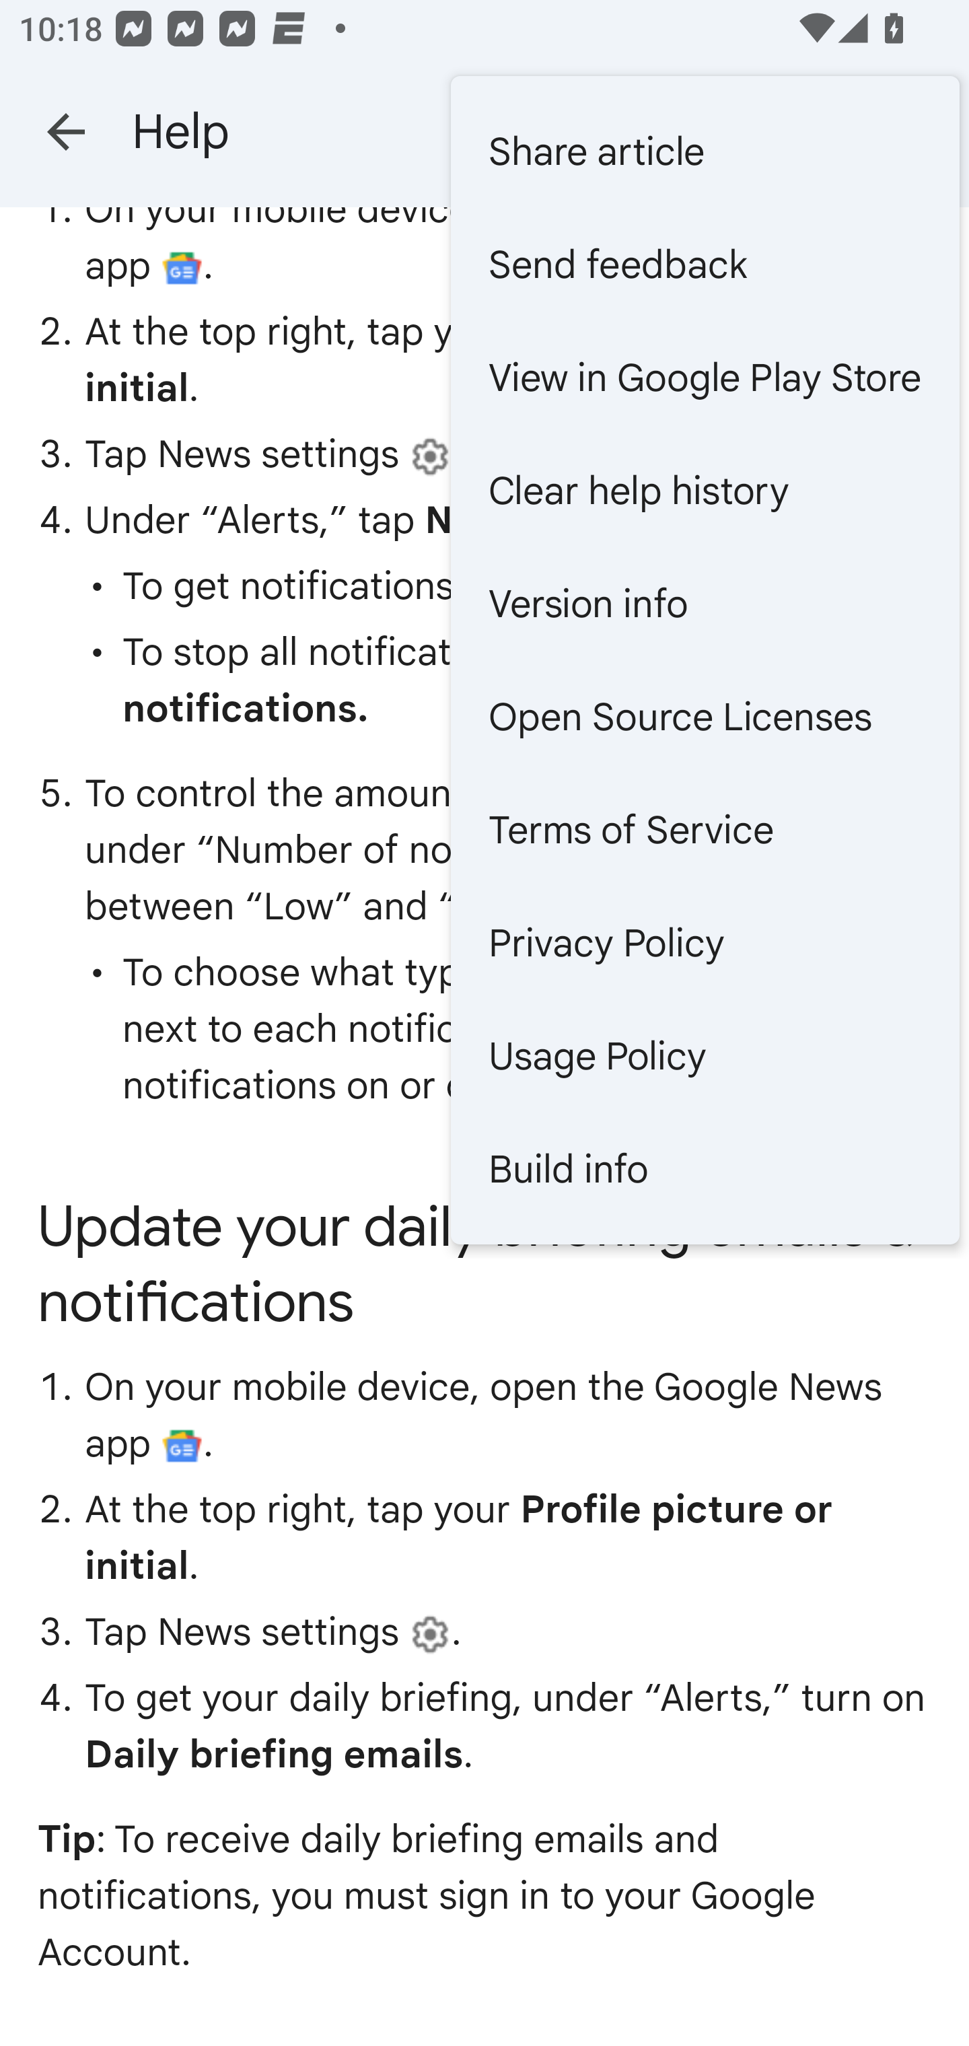  Describe the element at coordinates (705, 603) in the screenshot. I see `Version info` at that location.